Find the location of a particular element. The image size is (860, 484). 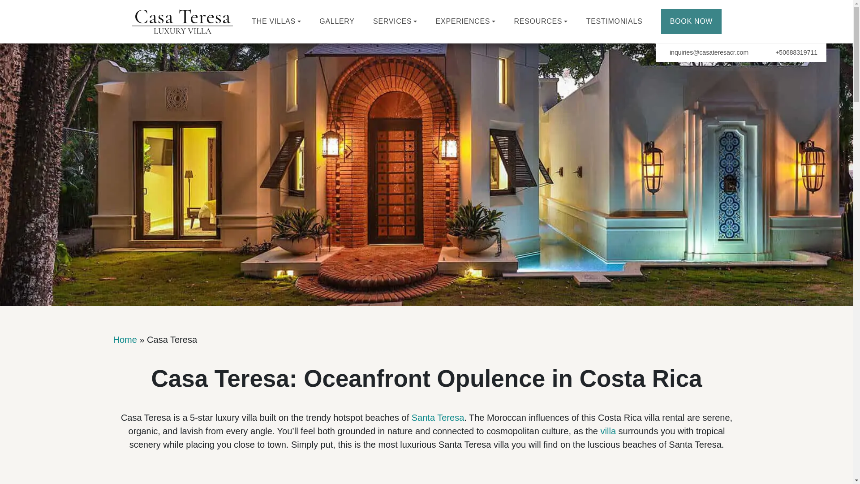

The Villas is located at coordinates (276, 22).